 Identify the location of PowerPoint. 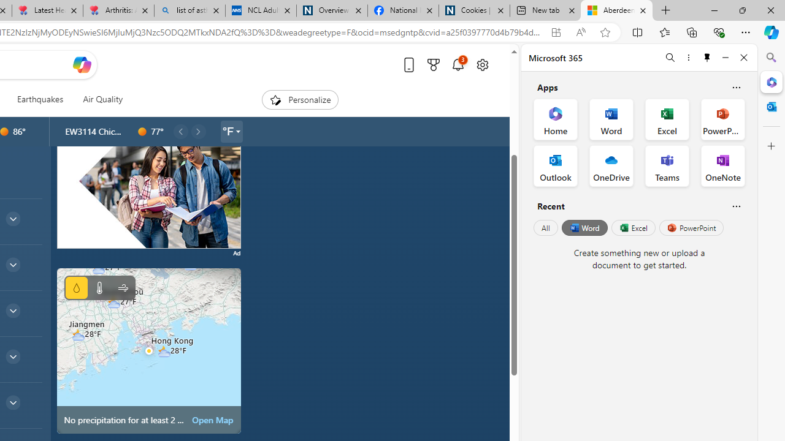
(691, 228).